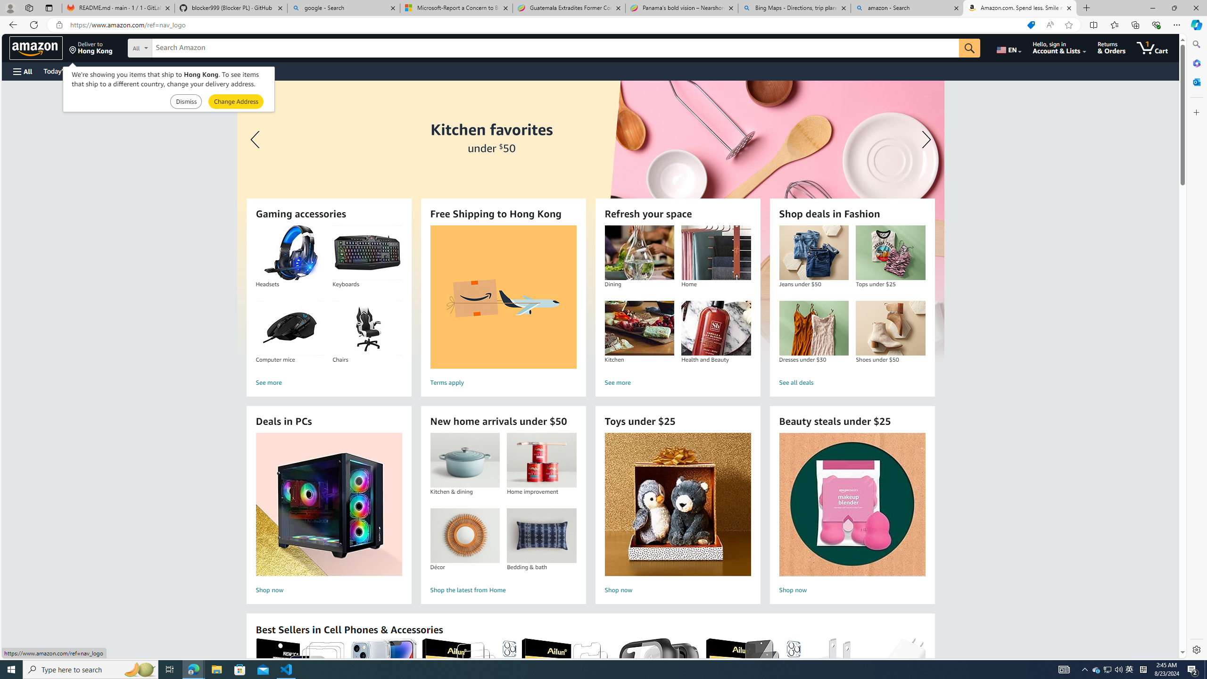 This screenshot has height=679, width=1207. Describe the element at coordinates (367, 328) in the screenshot. I see `Chairs` at that location.